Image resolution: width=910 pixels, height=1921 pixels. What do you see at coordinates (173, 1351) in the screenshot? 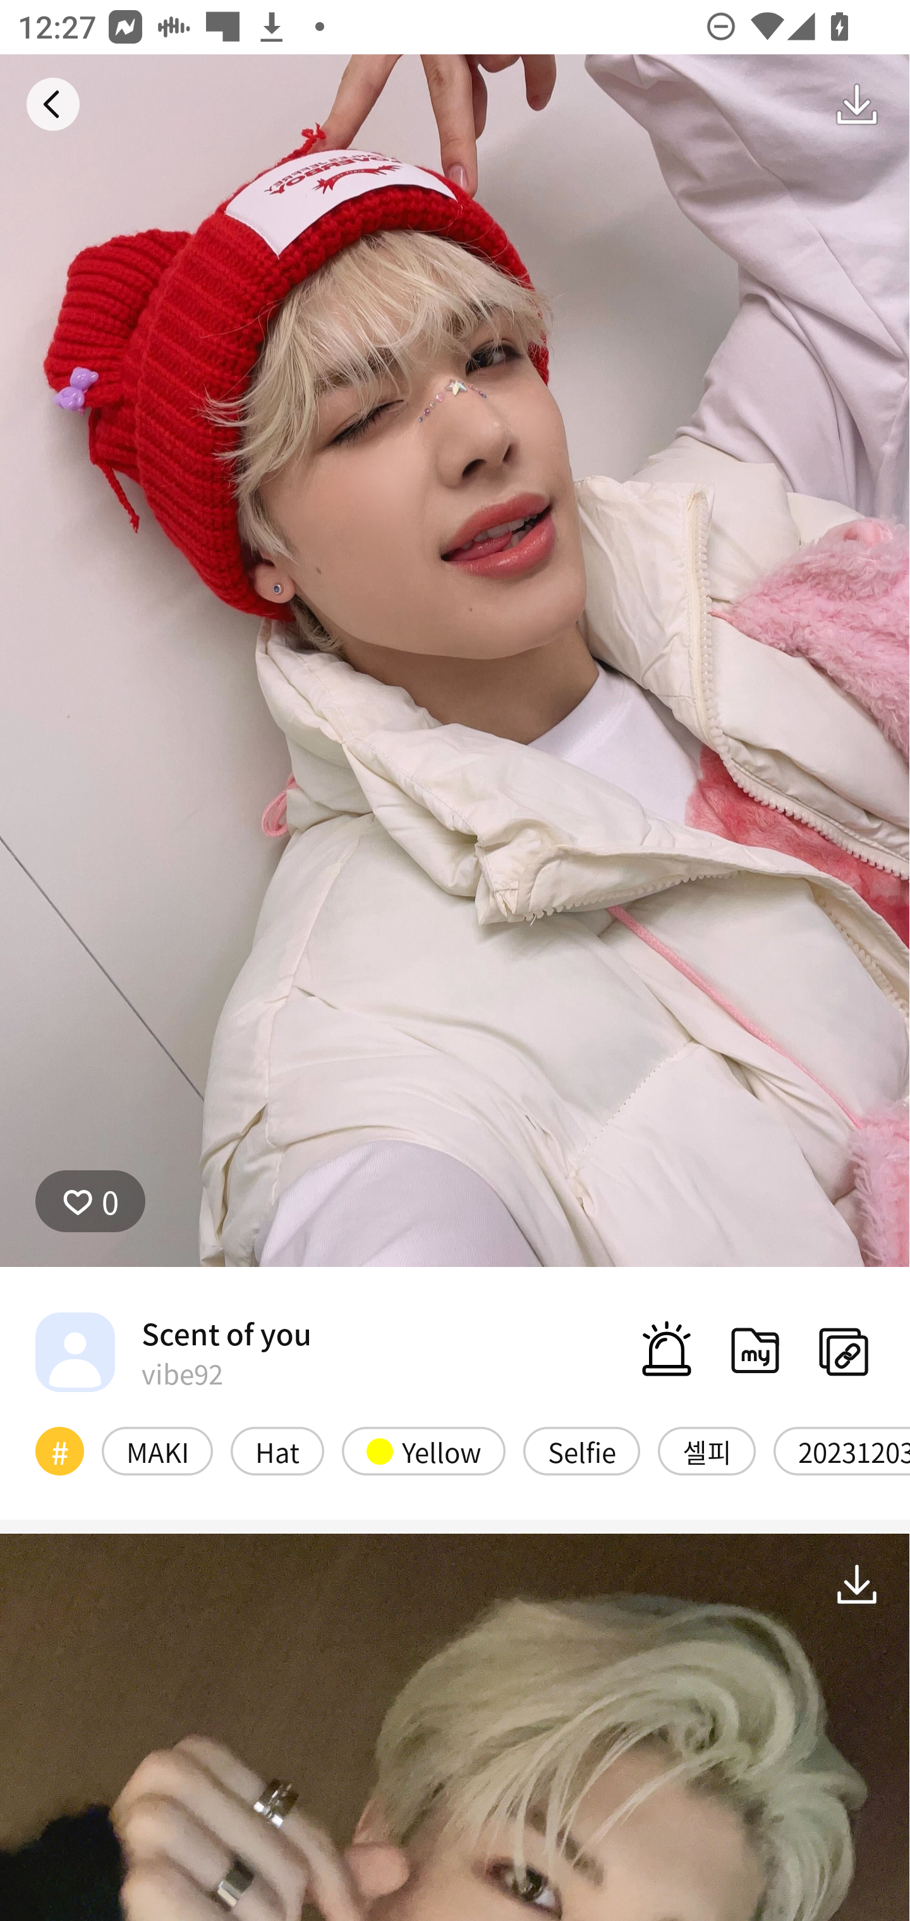
I see `Scent of you vibe92` at bounding box center [173, 1351].